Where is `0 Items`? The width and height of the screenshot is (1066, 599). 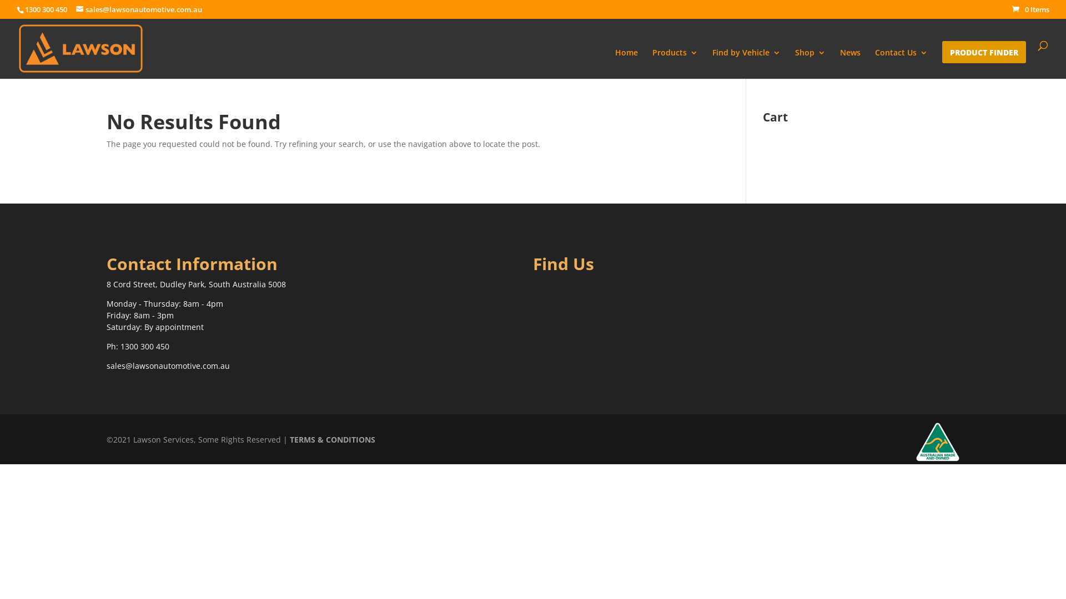
0 Items is located at coordinates (1030, 9).